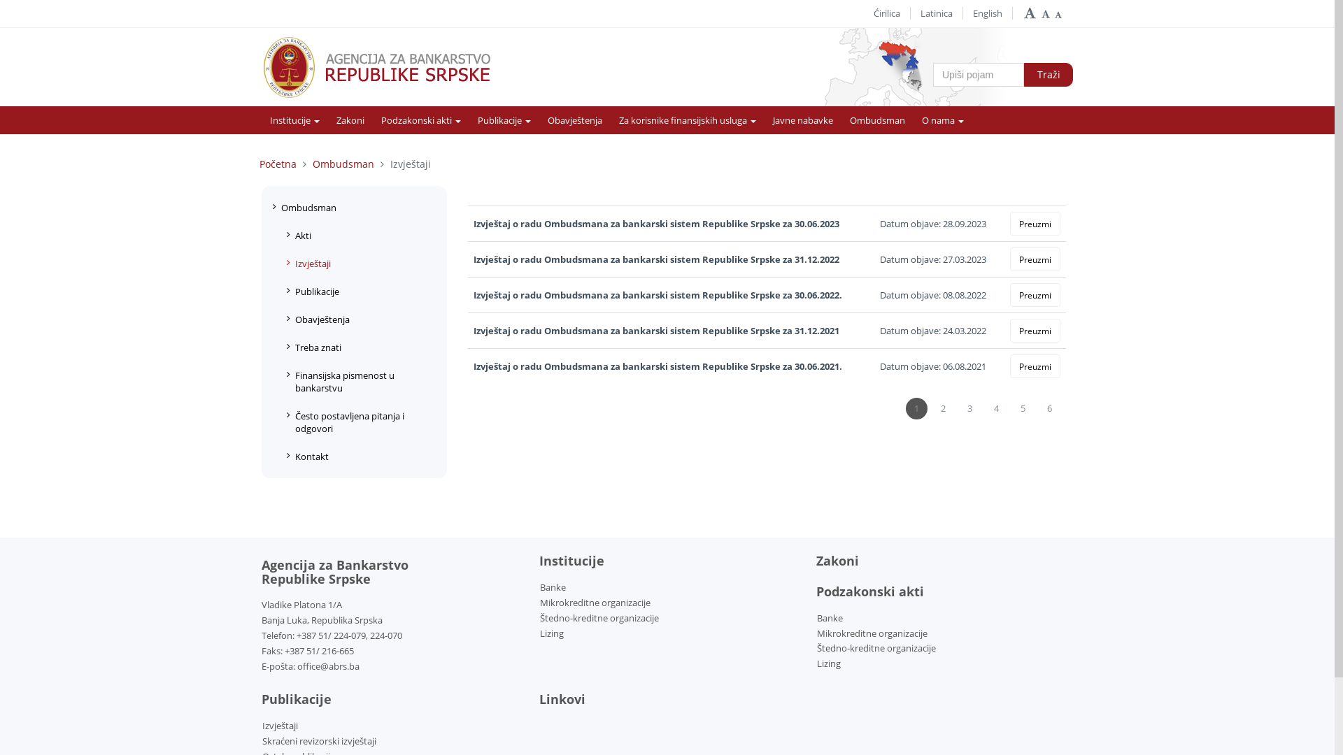 This screenshot has height=755, width=1343. Describe the element at coordinates (1049, 408) in the screenshot. I see `6` at that location.